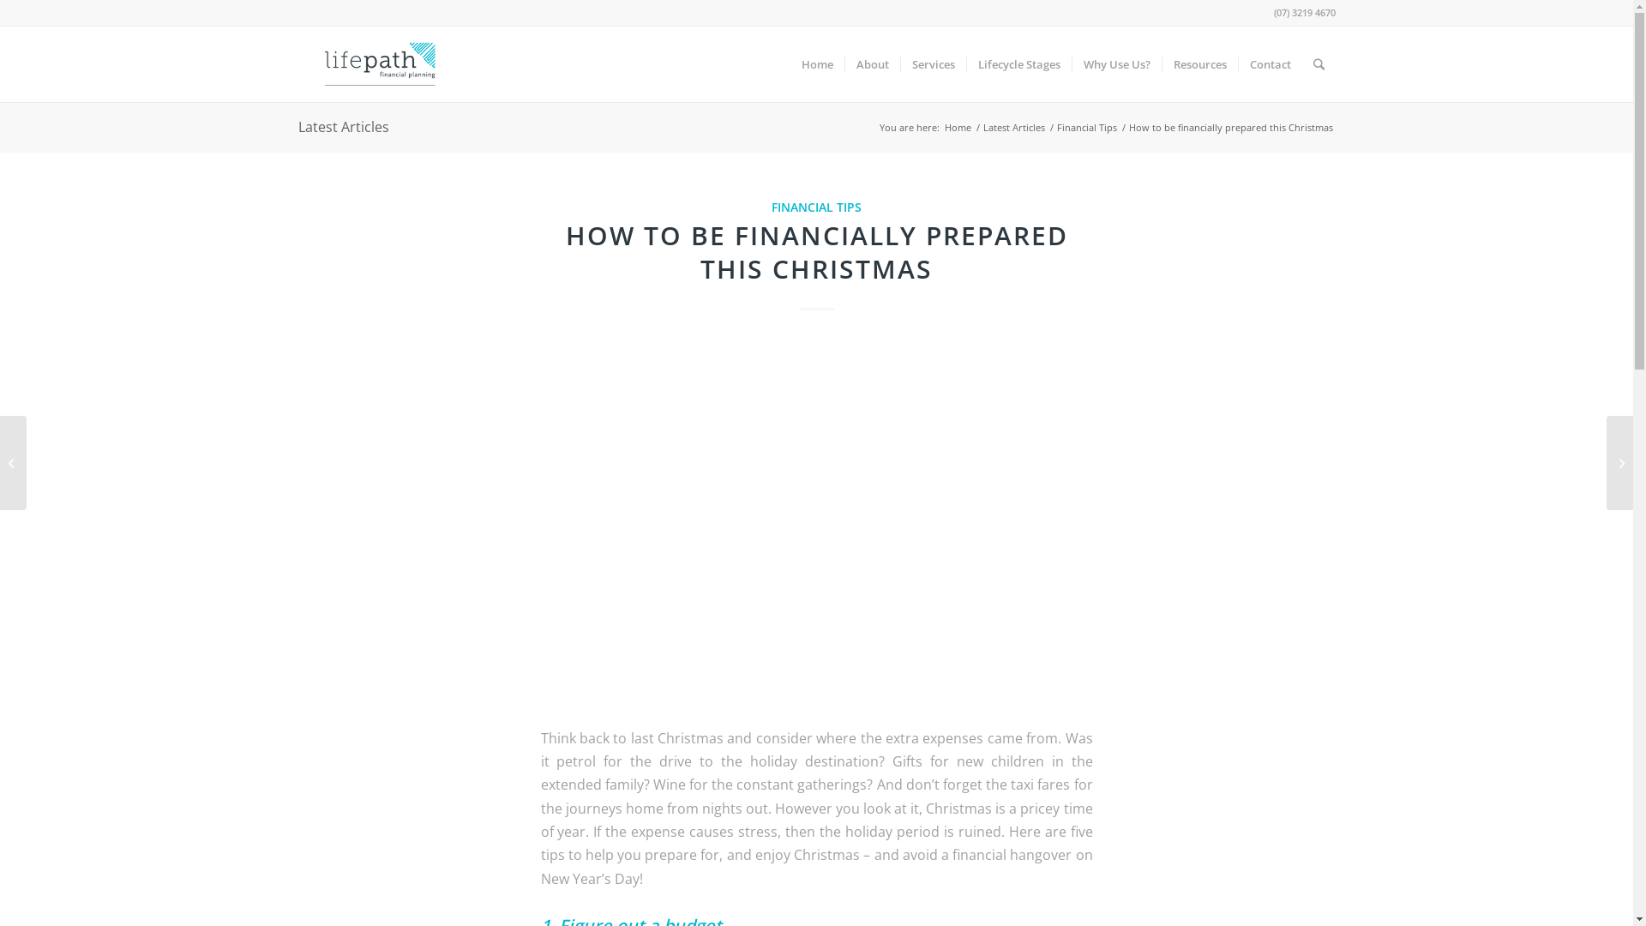  Describe the element at coordinates (816, 207) in the screenshot. I see `FINANCIAL TIPS` at that location.